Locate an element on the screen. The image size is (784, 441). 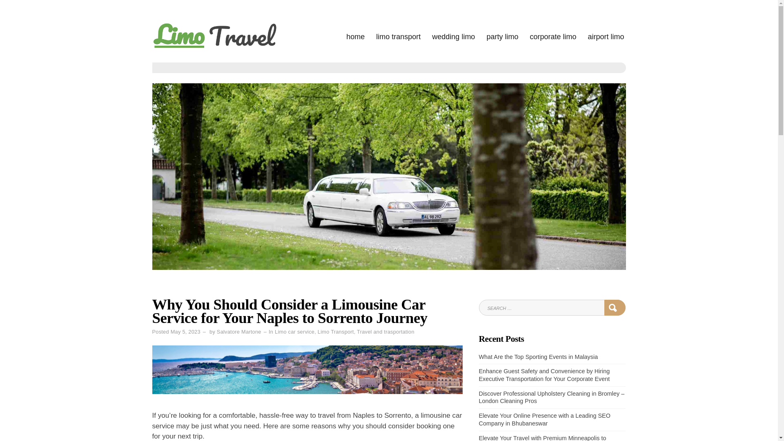
Limo Transport is located at coordinates (336, 332).